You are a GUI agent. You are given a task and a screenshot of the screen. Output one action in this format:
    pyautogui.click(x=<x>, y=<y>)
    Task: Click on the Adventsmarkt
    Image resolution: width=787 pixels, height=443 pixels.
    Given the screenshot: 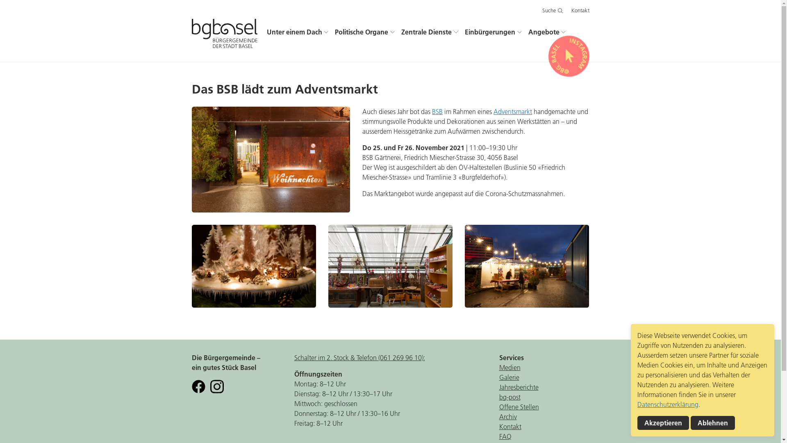 What is the action you would take?
    pyautogui.click(x=513, y=112)
    